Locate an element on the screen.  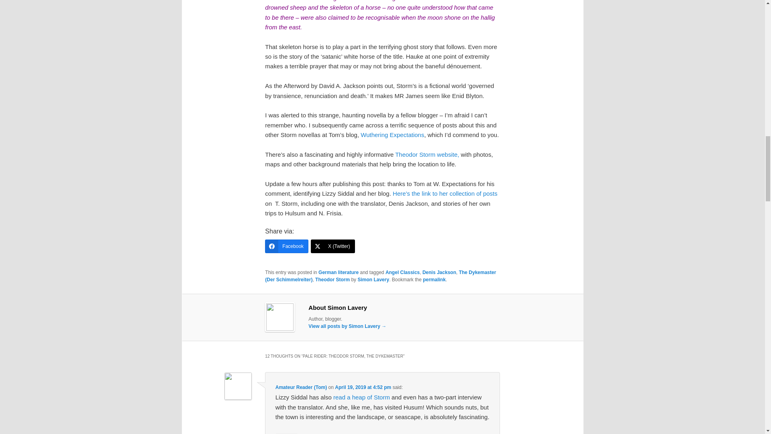
permalink is located at coordinates (434, 280).